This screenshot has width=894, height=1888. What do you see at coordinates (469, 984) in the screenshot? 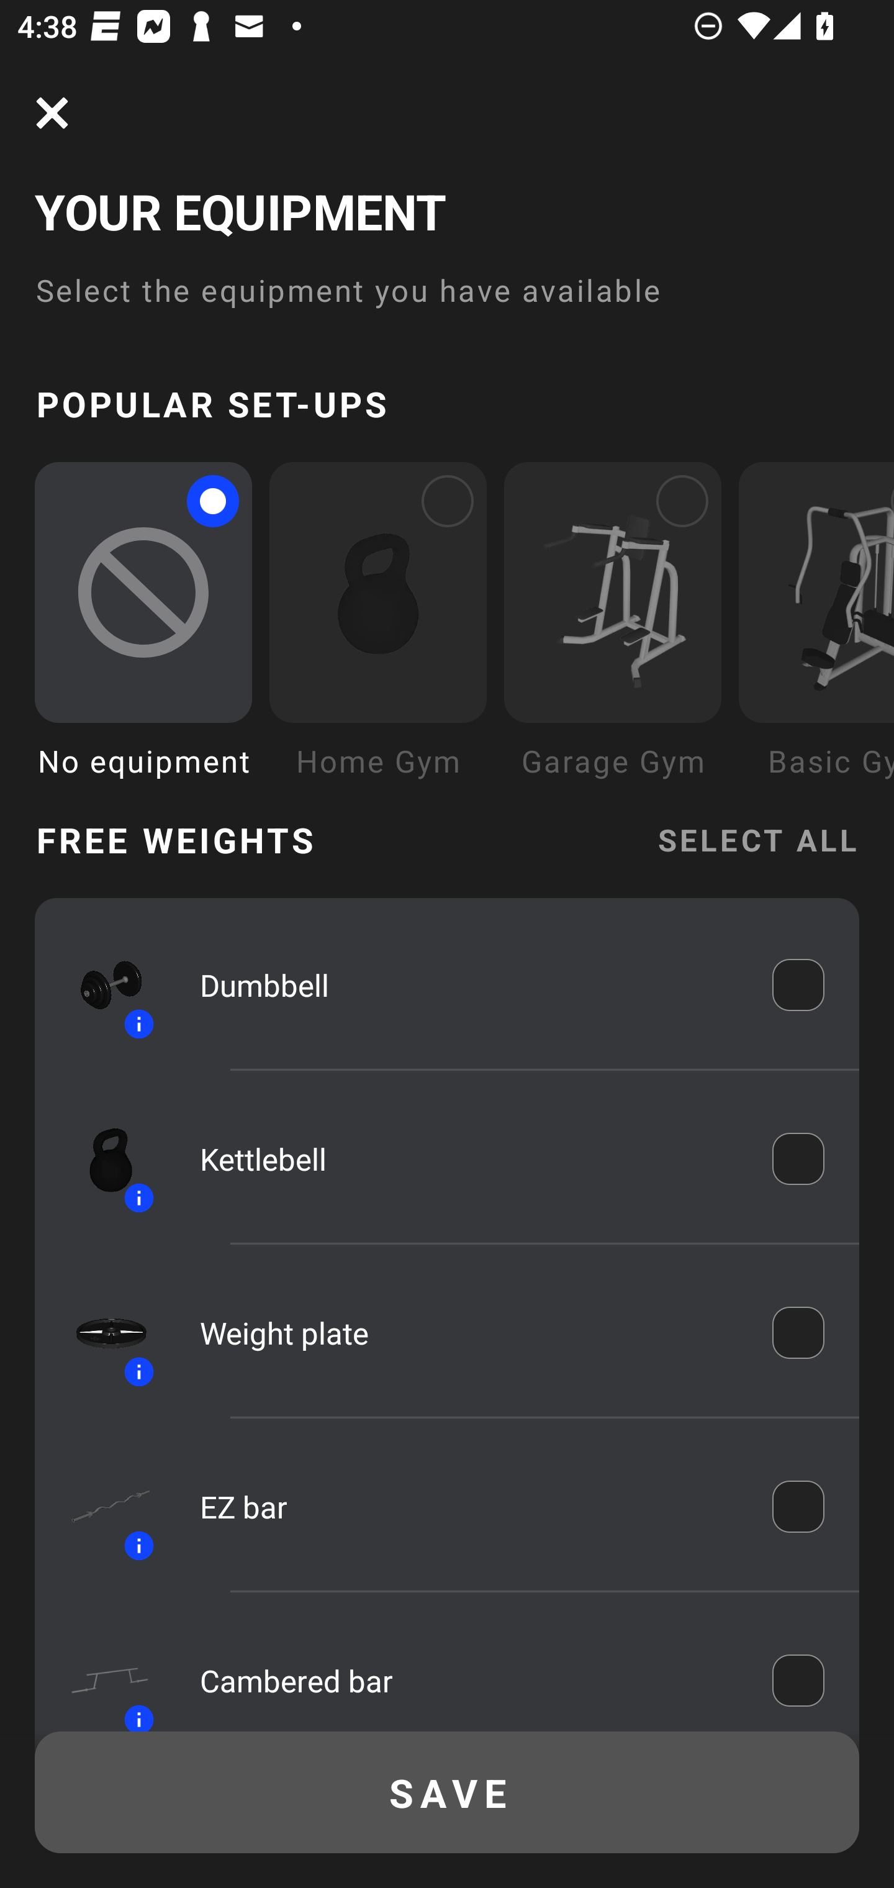
I see `Dumbbell` at bounding box center [469, 984].